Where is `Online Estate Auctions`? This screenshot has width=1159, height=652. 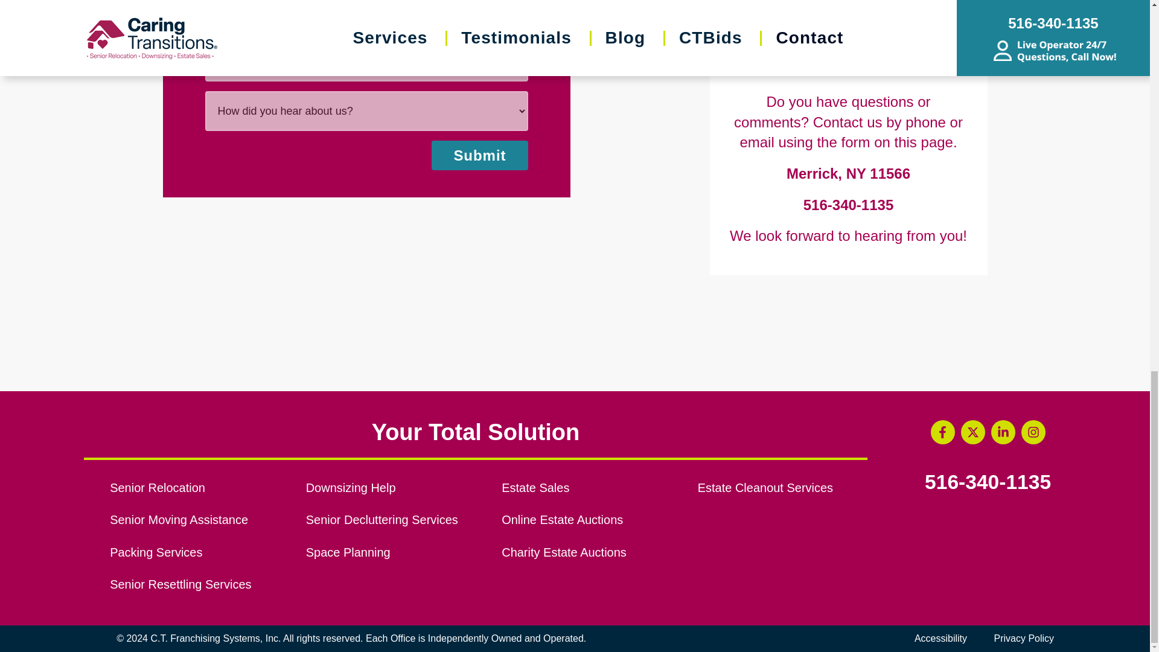
Online Estate Auctions is located at coordinates (586, 520).